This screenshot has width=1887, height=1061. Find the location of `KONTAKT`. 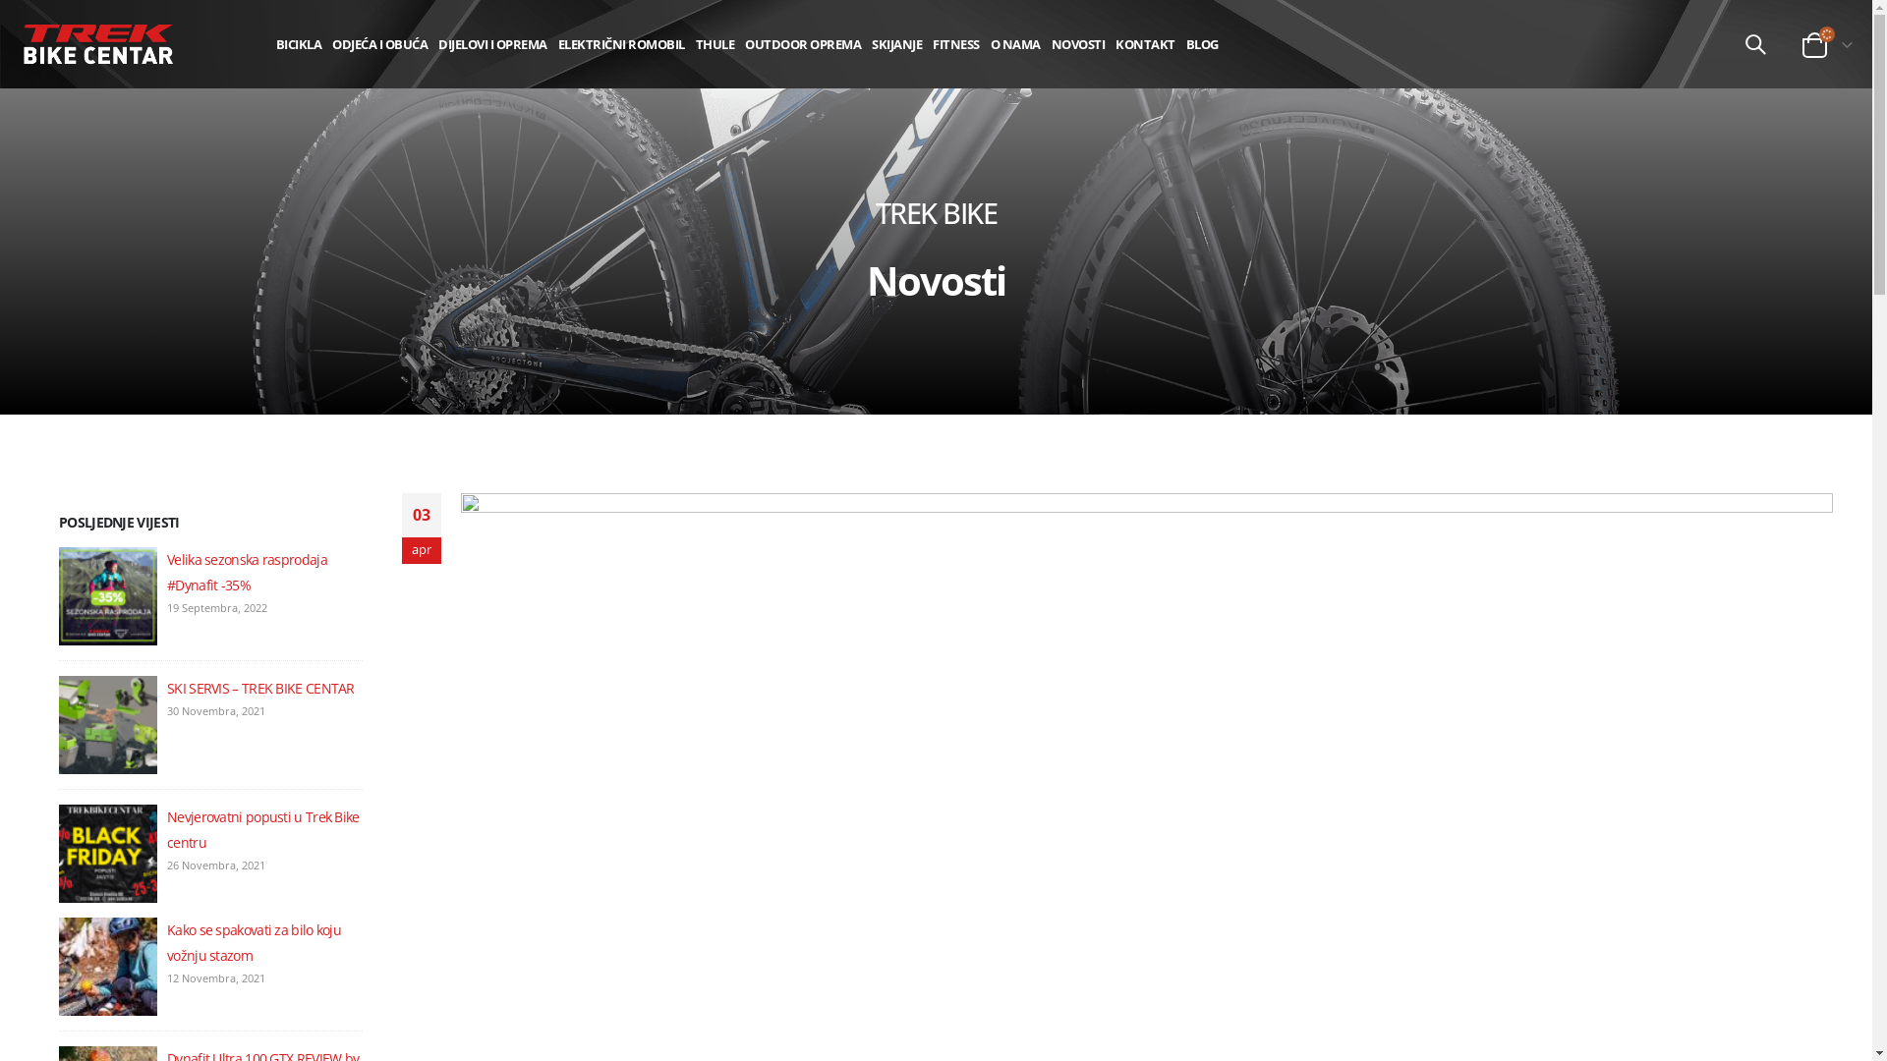

KONTAKT is located at coordinates (1146, 44).